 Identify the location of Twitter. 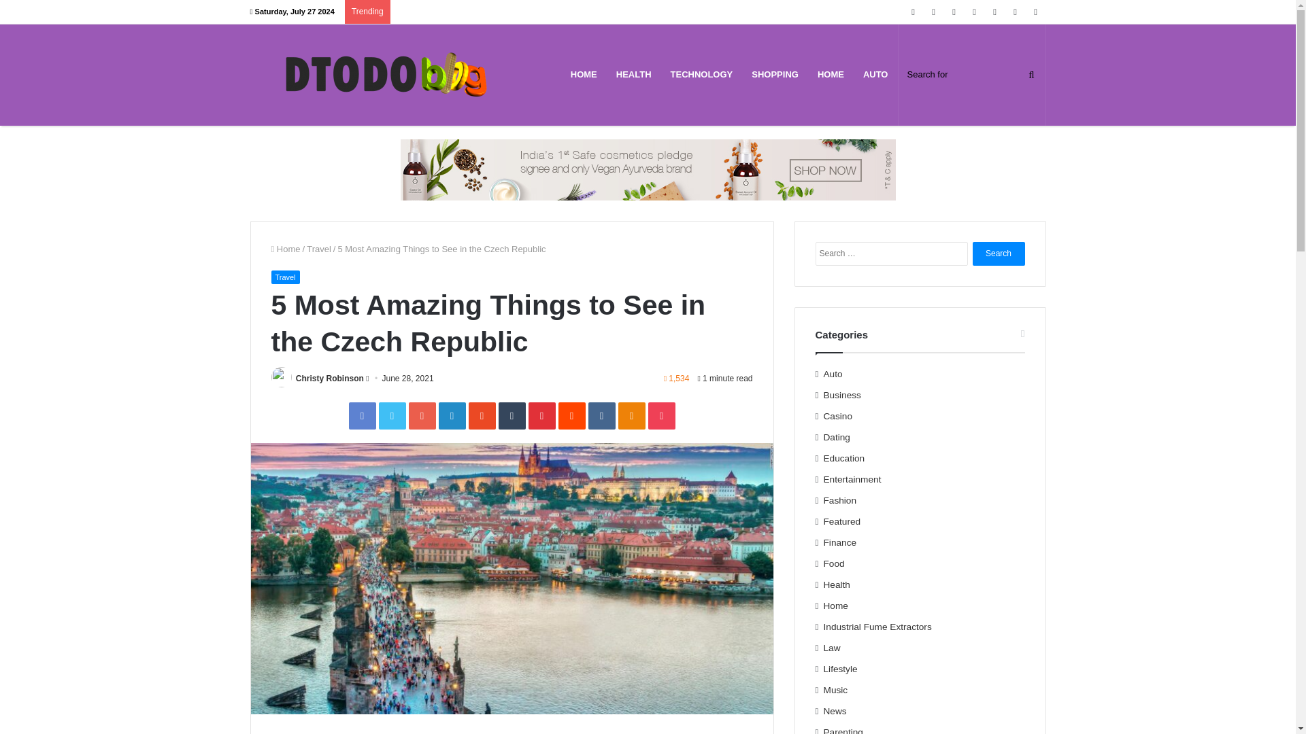
(392, 415).